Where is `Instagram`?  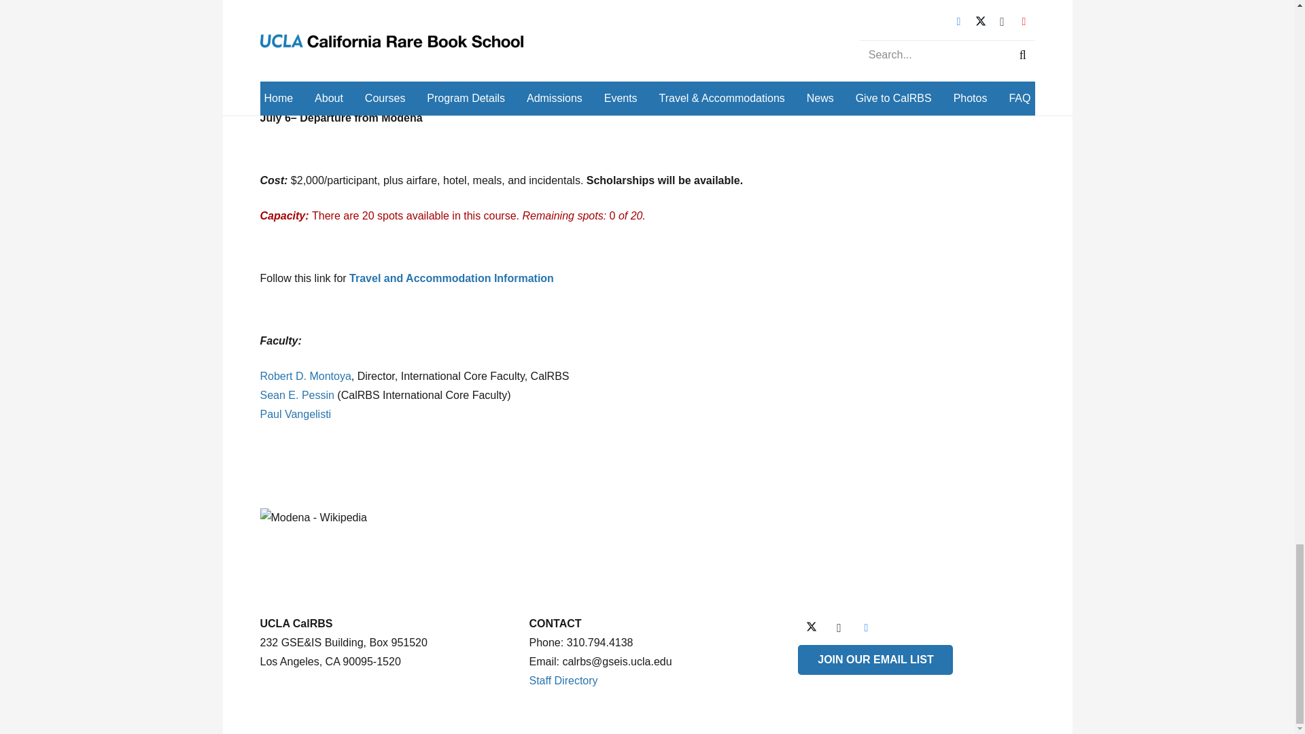
Instagram is located at coordinates (838, 627).